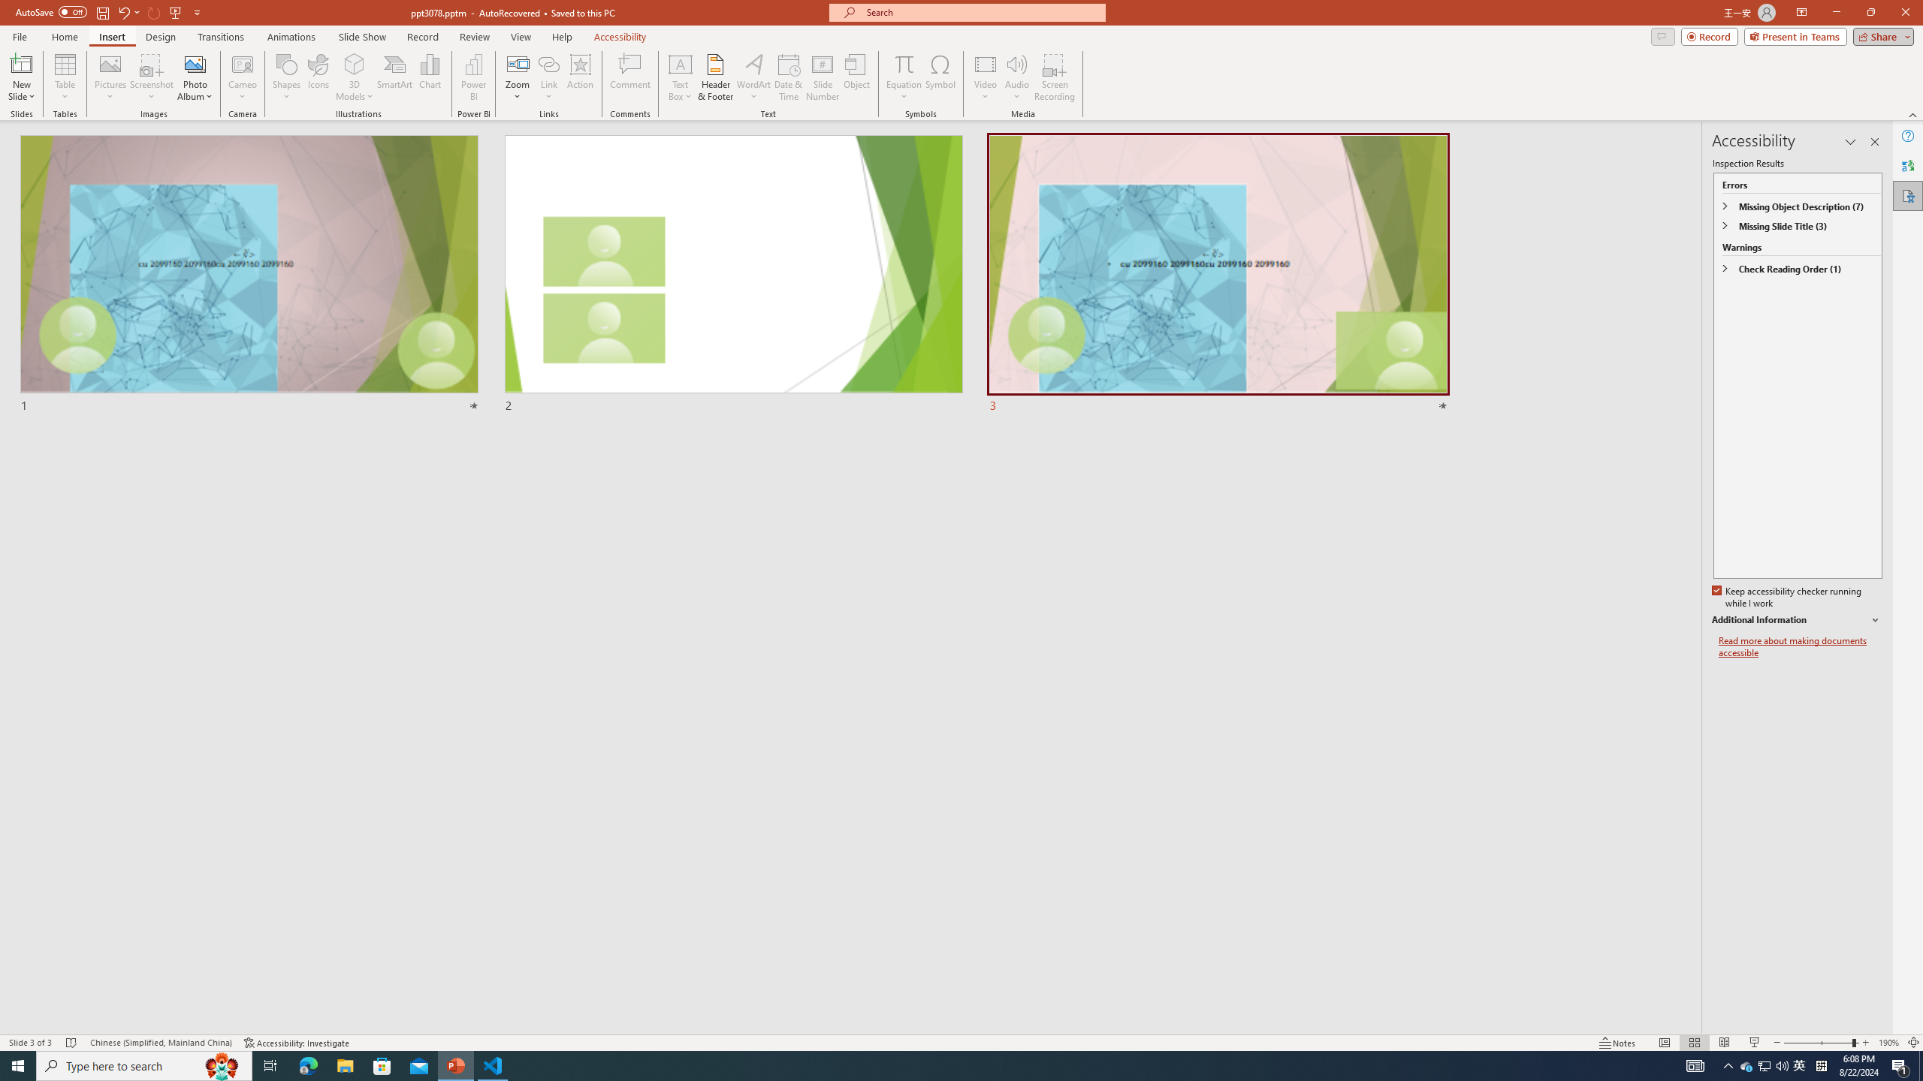  Describe the element at coordinates (629, 77) in the screenshot. I see `Comment` at that location.